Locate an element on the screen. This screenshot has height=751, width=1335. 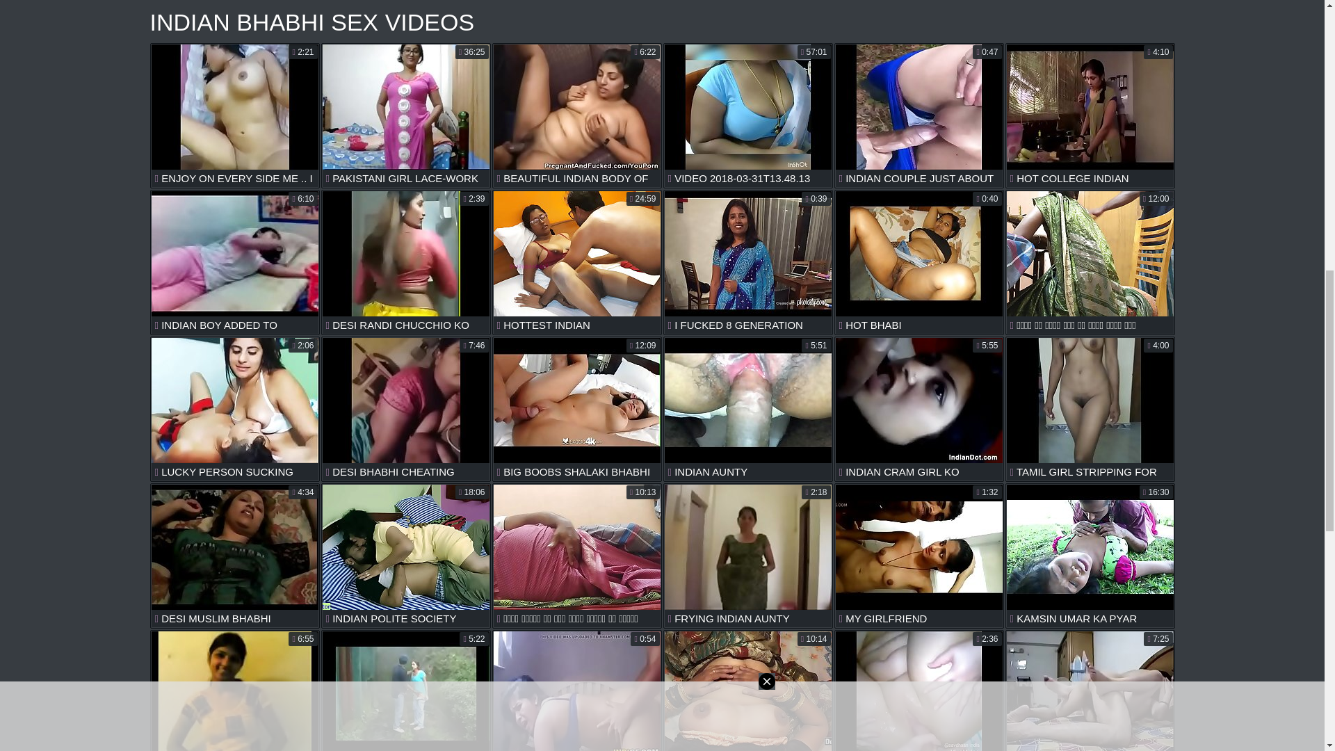
INDIAN AUNTY is located at coordinates (748, 409).